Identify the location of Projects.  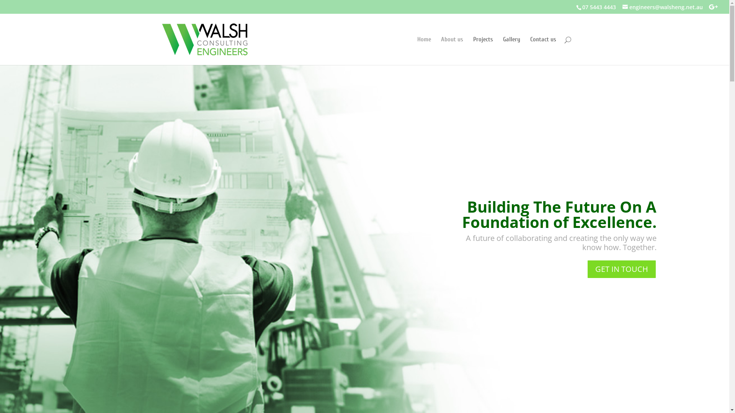
(483, 51).